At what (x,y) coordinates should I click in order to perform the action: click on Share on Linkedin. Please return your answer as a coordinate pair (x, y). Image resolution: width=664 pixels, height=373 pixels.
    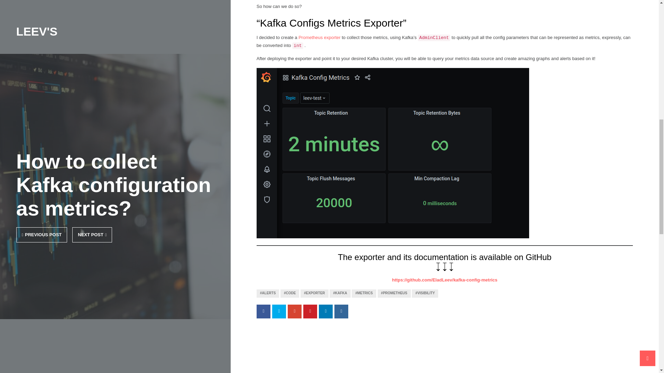
    Looking at the image, I should click on (325, 312).